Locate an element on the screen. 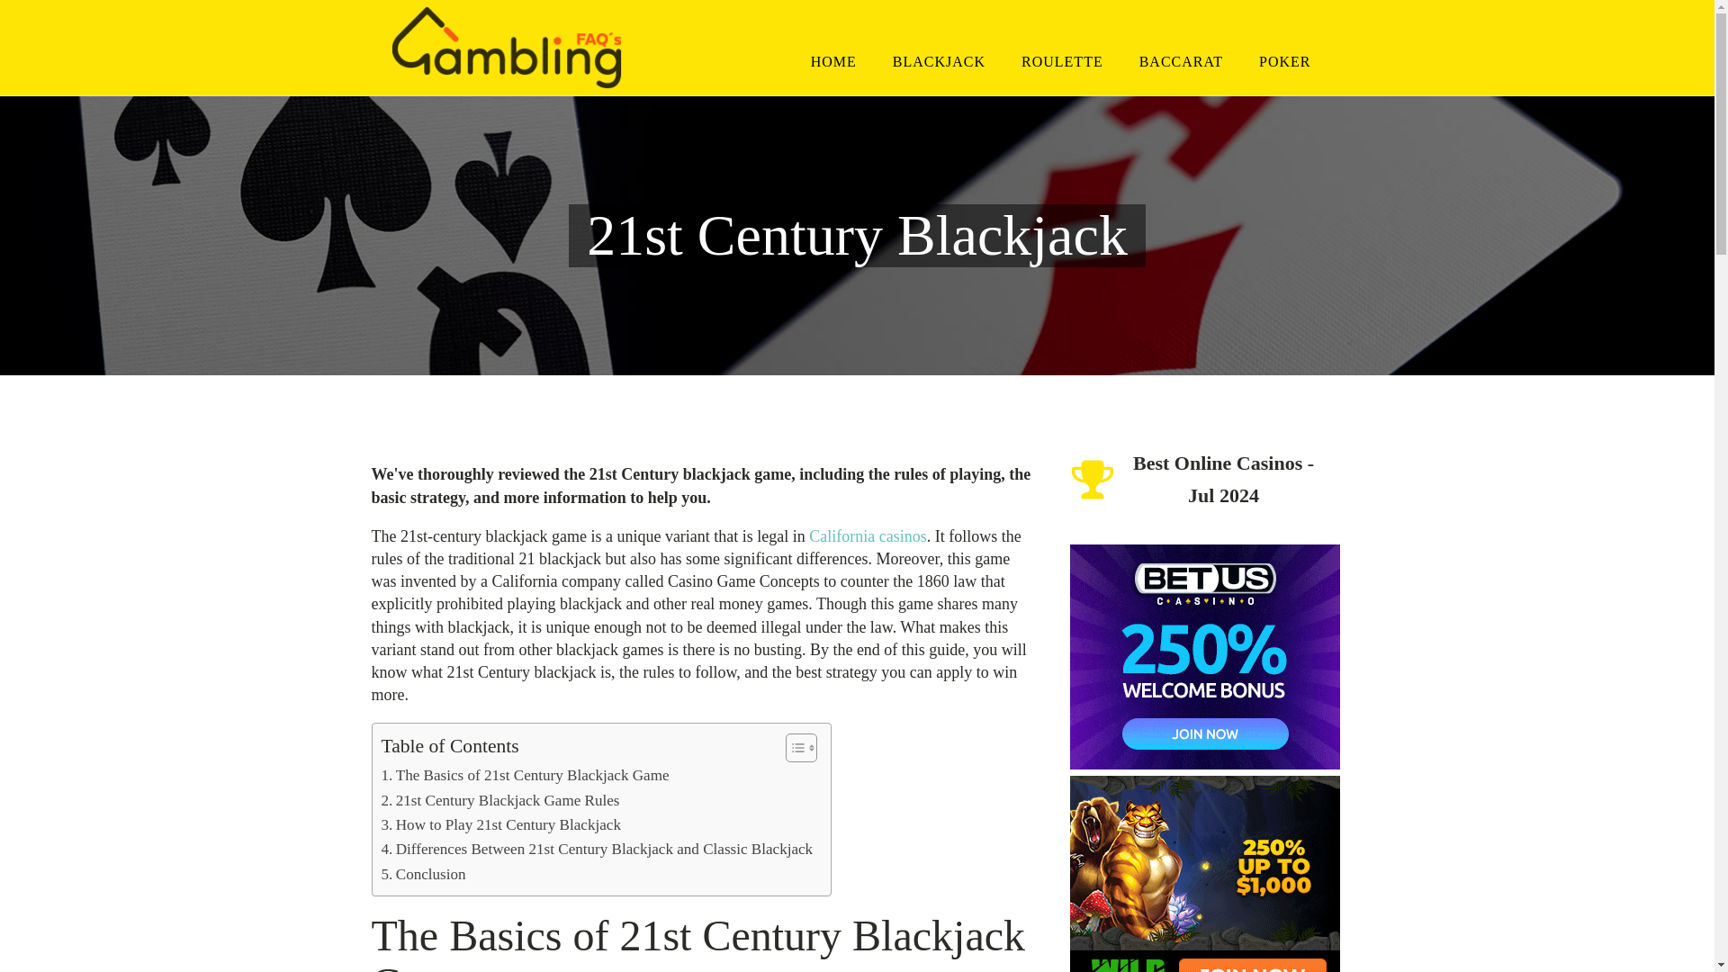 This screenshot has width=1728, height=972. 21st Century Blackjack Game Rules is located at coordinates (500, 799).